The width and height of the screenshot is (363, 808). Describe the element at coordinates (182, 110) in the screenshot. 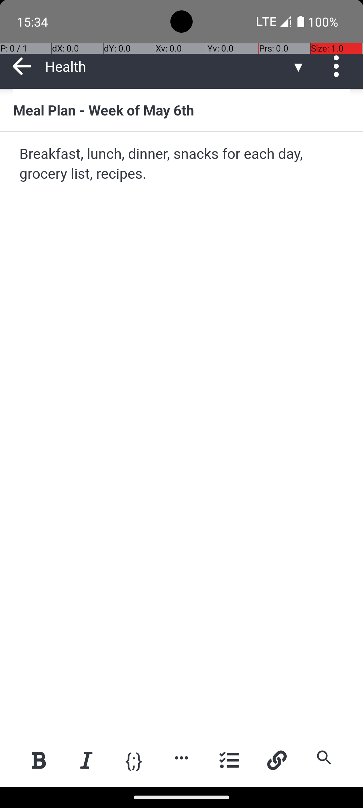

I see `Meal Plan - Week of May 6th` at that location.